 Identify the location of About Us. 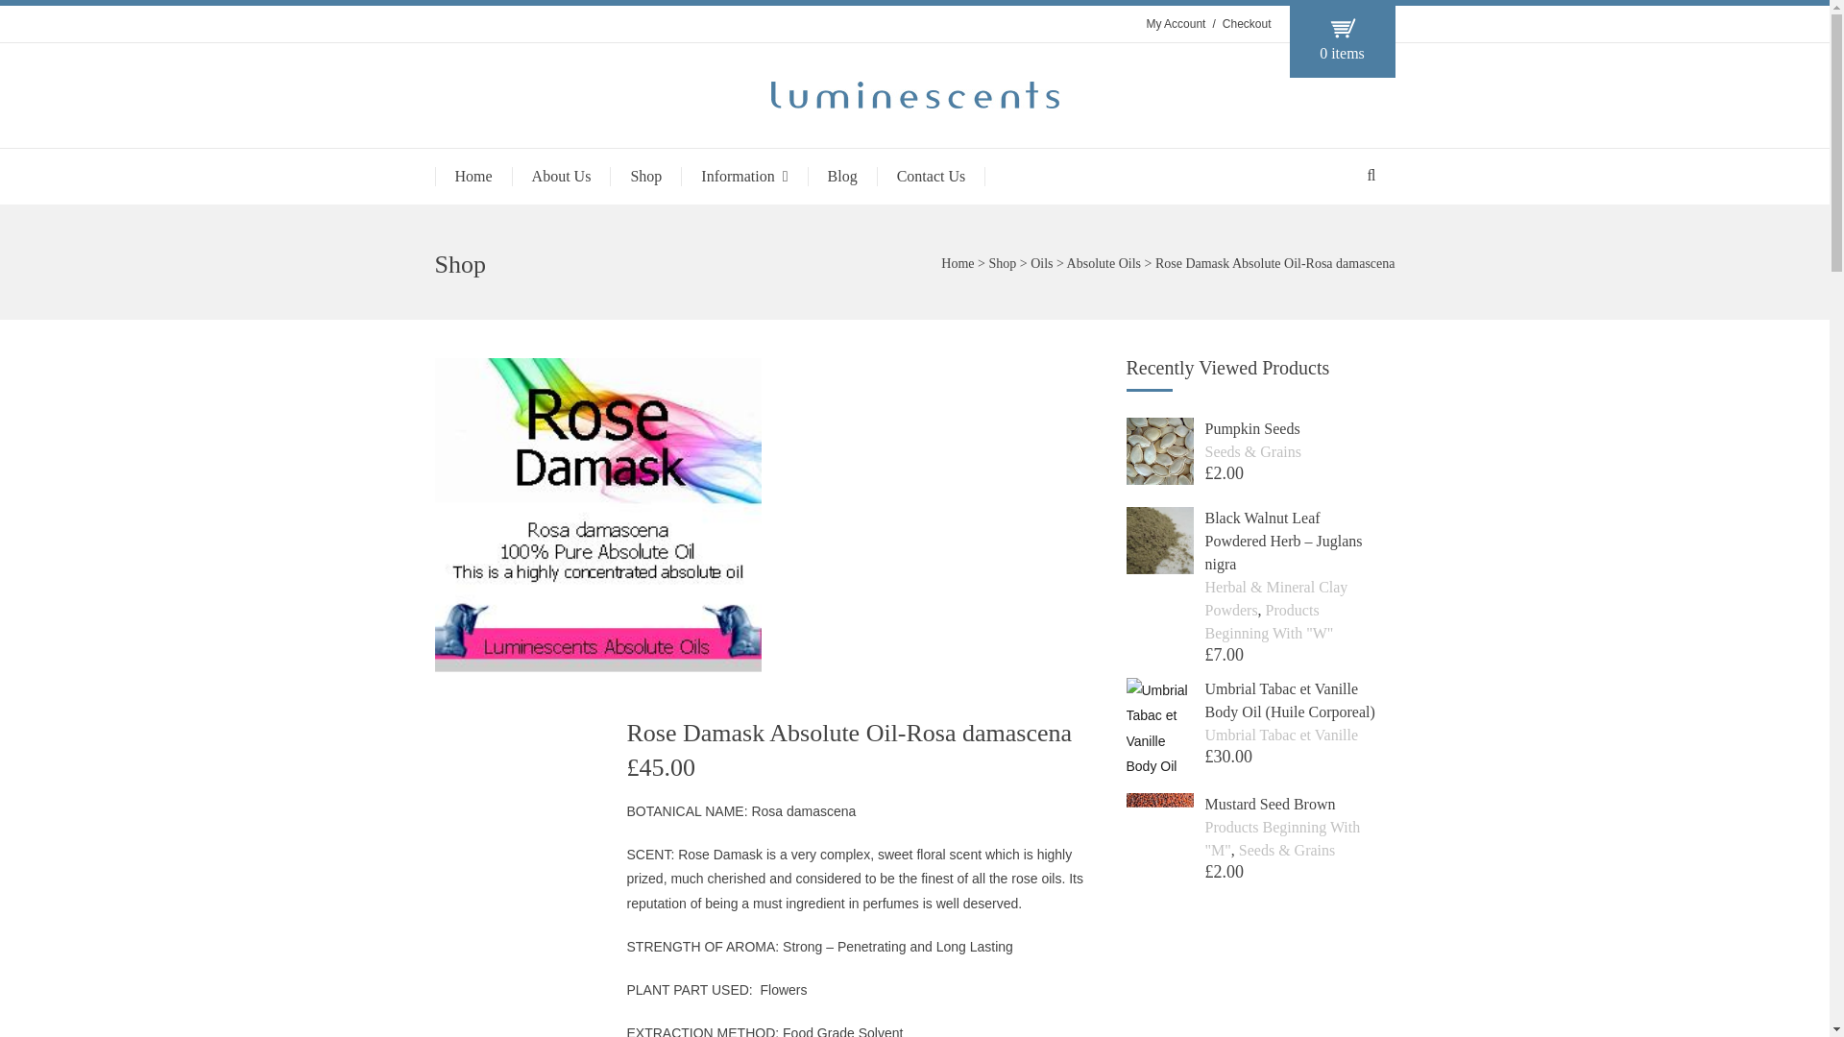
(561, 177).